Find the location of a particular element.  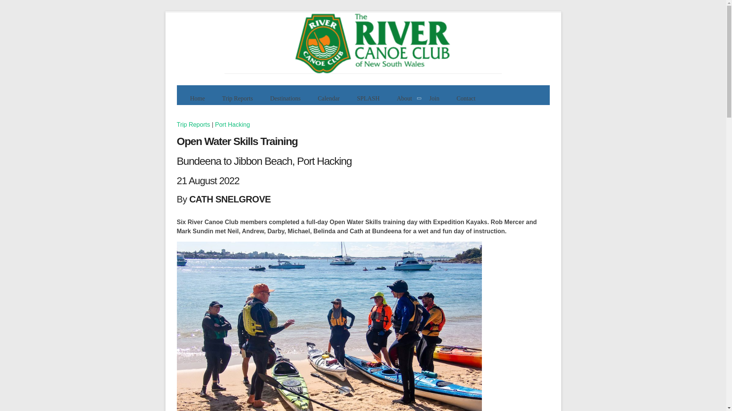

Join is located at coordinates (434, 99).